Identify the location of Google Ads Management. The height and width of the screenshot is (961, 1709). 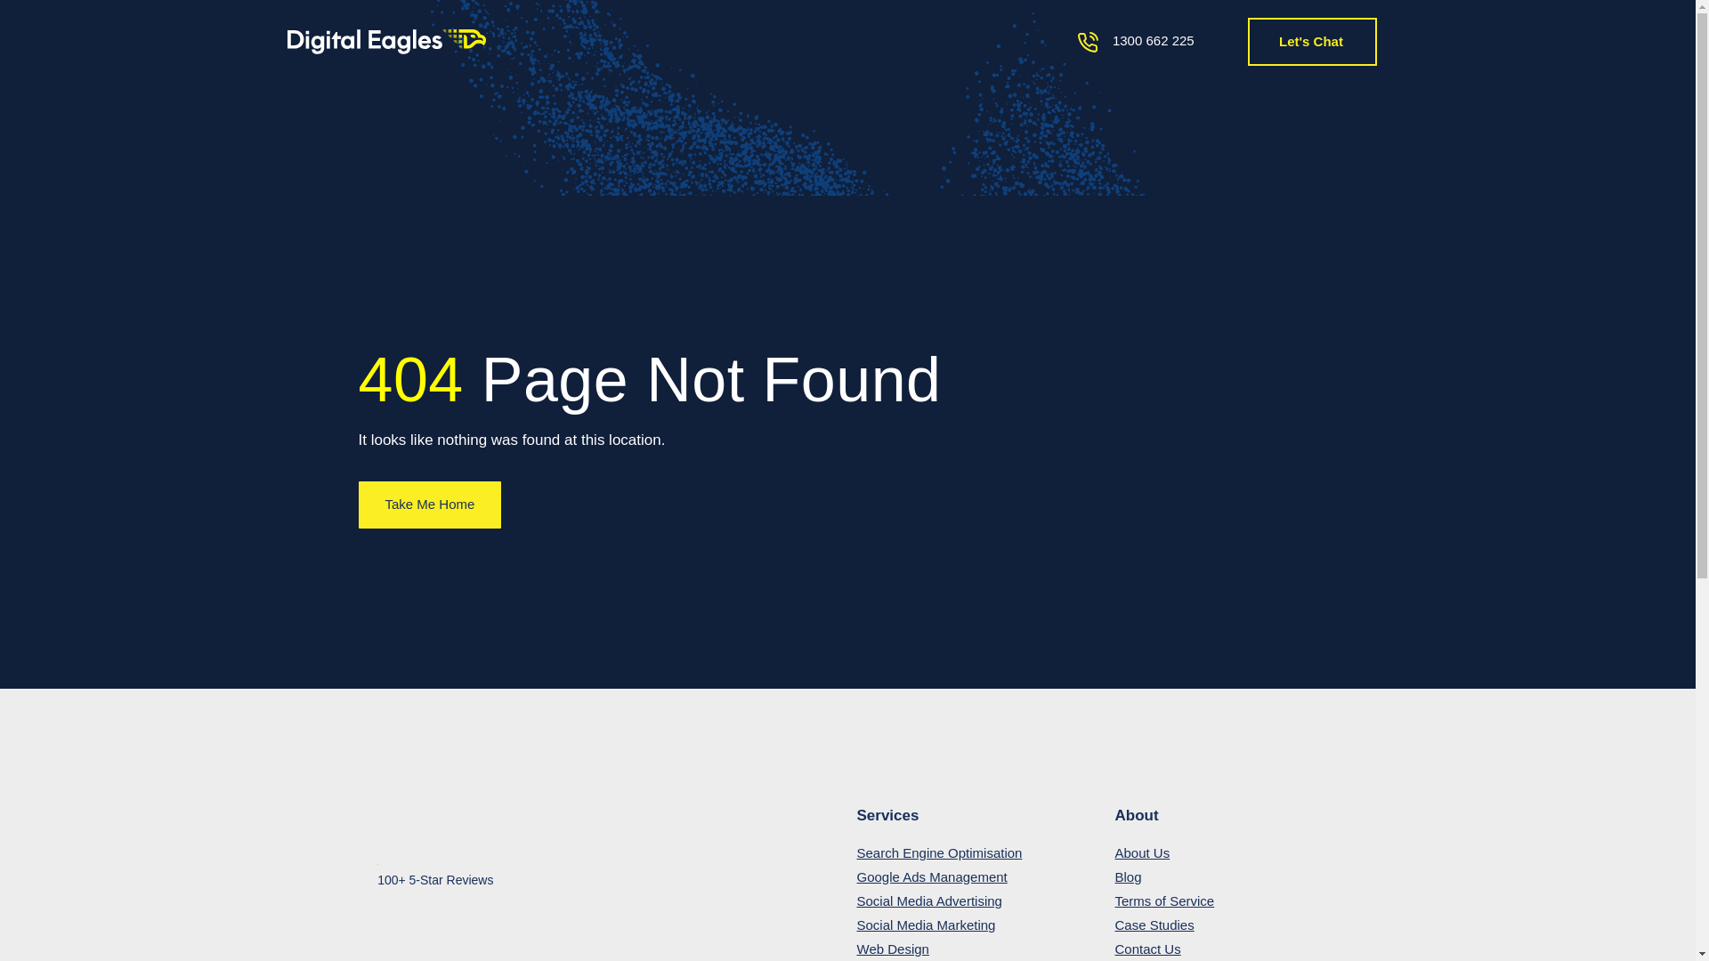
(985, 877).